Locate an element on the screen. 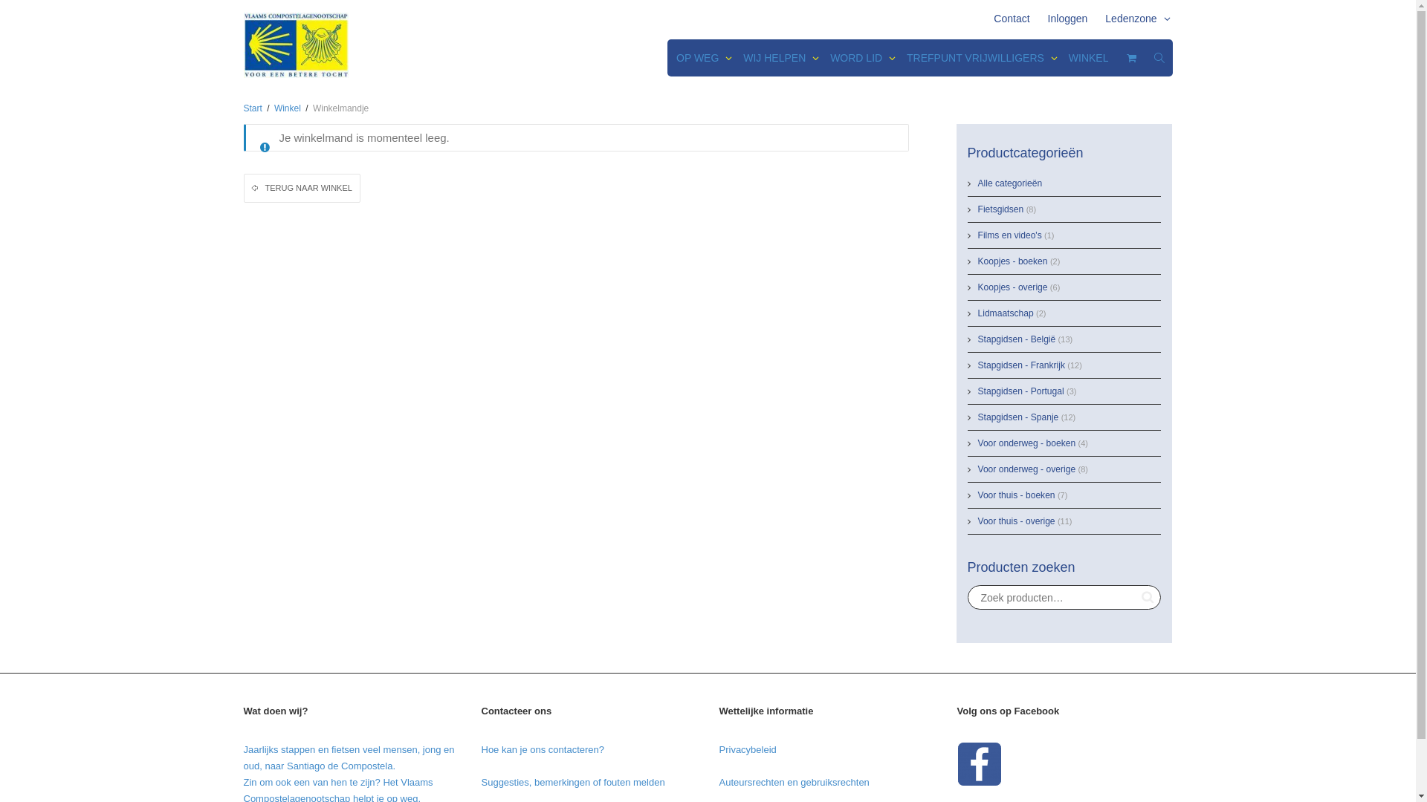  Stapgidsen - Frankrijk is located at coordinates (1021, 365).